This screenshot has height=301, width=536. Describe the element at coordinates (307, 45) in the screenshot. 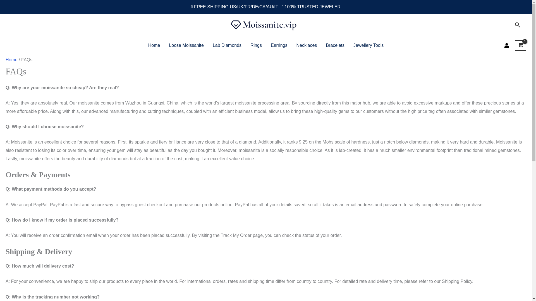

I see `Necklaces` at that location.